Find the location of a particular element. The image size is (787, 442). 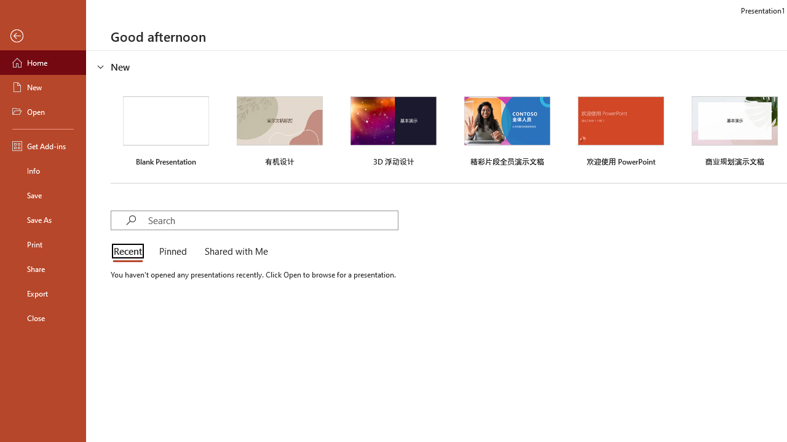

Pinned is located at coordinates (172, 252).